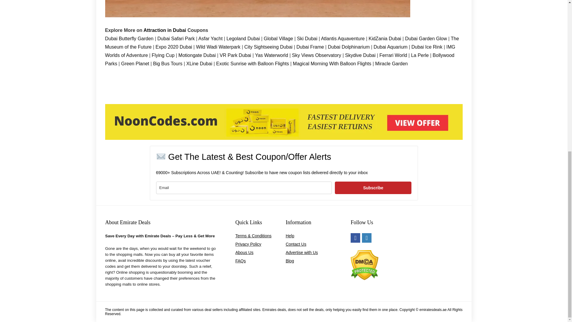 The width and height of the screenshot is (572, 322). What do you see at coordinates (129, 38) in the screenshot?
I see `Dubai Butterfly Garden` at bounding box center [129, 38].